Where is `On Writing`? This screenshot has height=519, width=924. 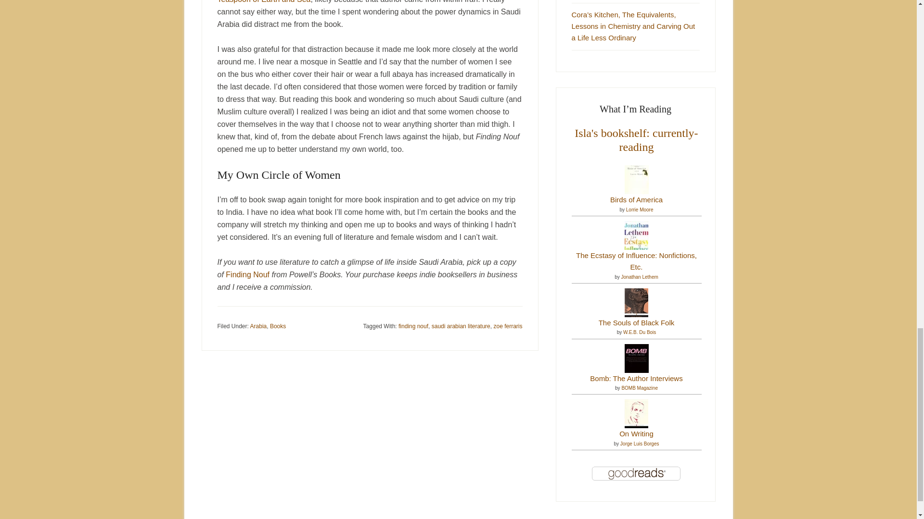 On Writing is located at coordinates (636, 432).